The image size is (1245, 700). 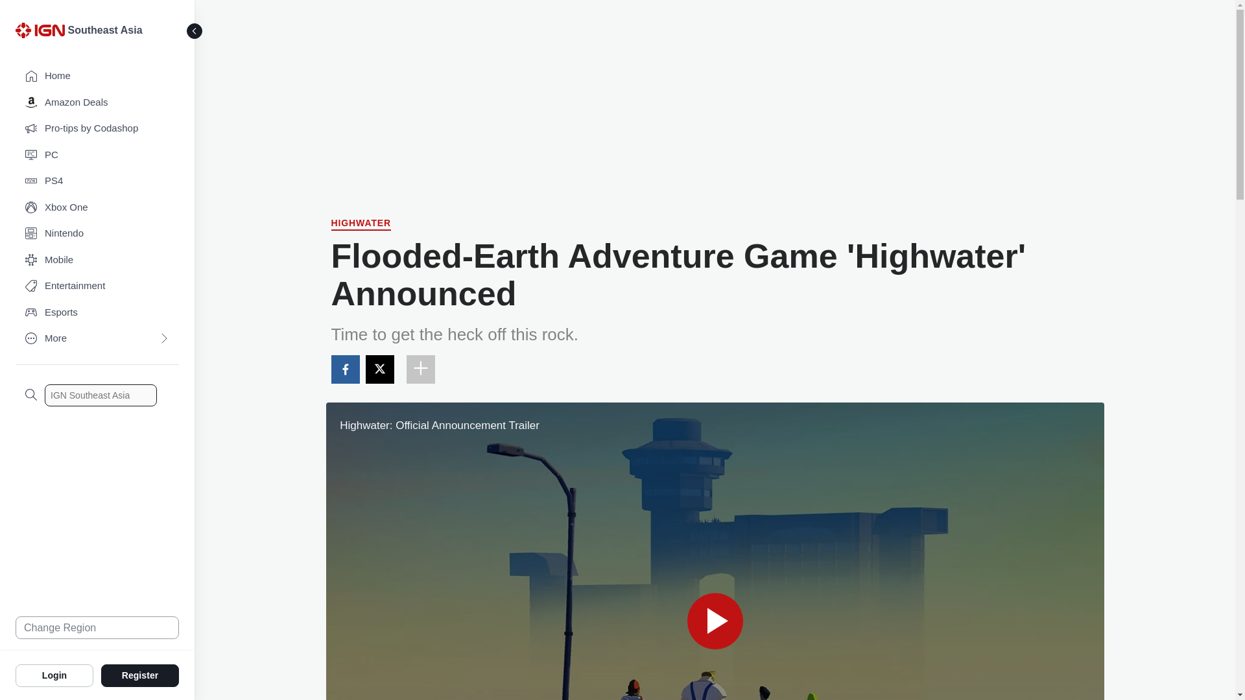 What do you see at coordinates (97, 286) in the screenshot?
I see `Entertainment` at bounding box center [97, 286].